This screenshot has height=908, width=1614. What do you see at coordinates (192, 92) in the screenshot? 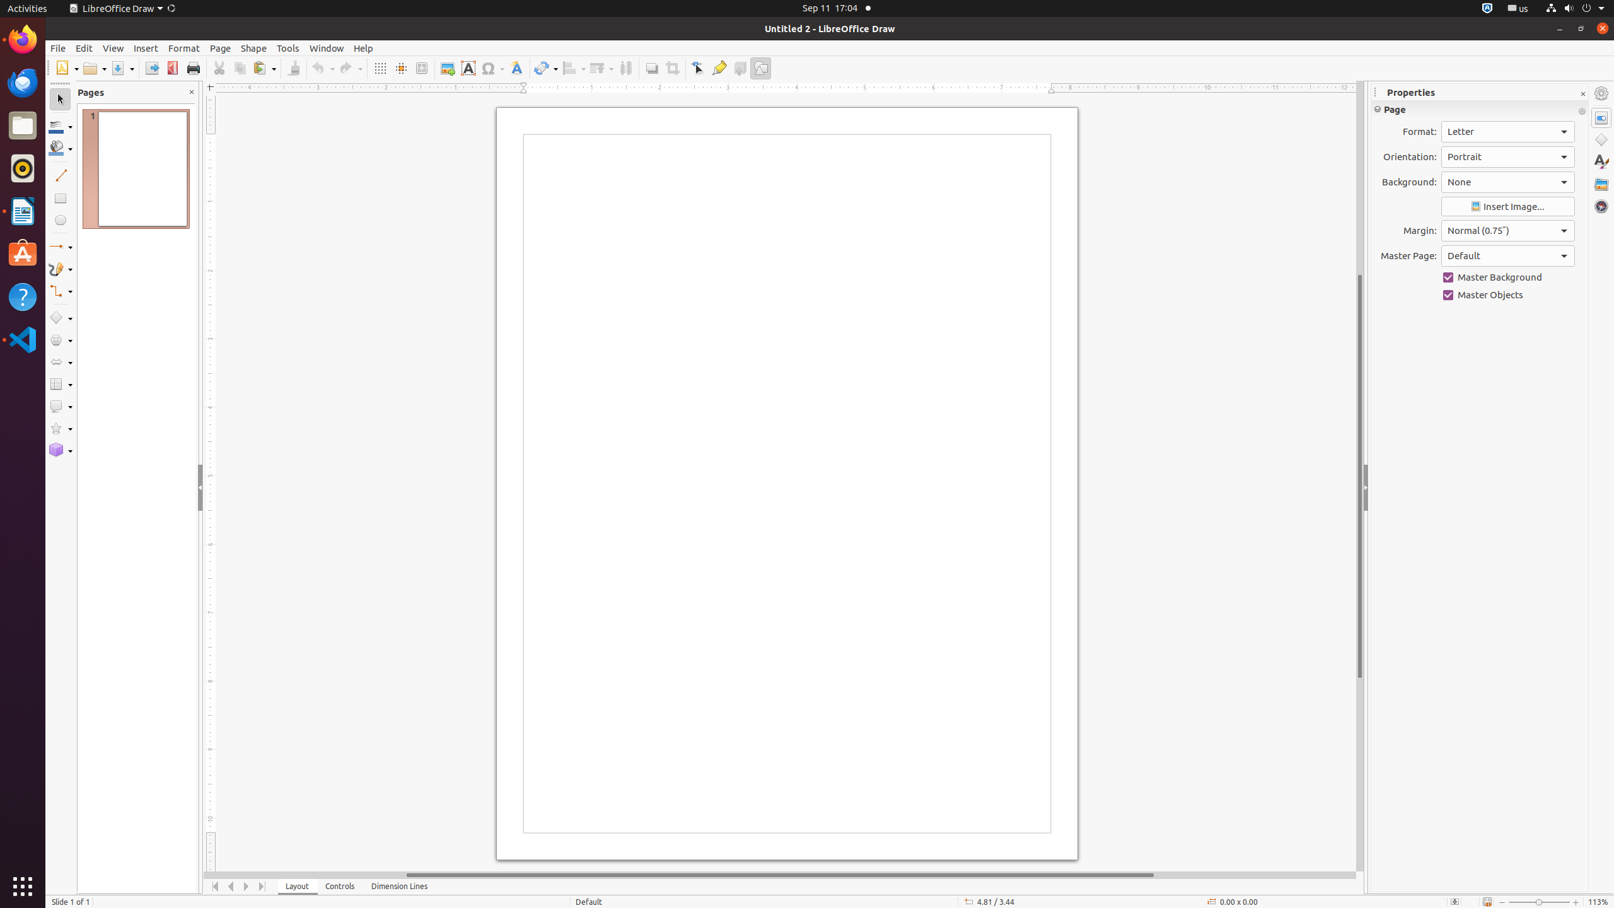
I see `Close Pane` at bounding box center [192, 92].